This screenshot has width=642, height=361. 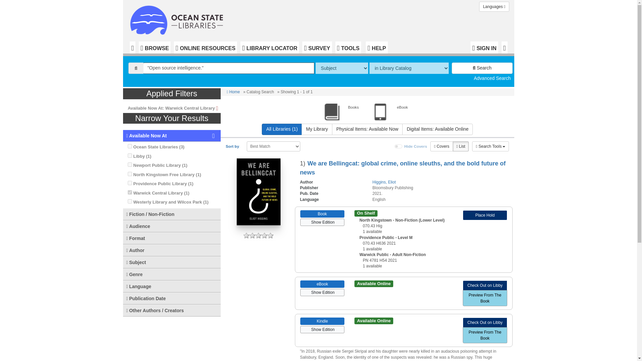 I want to click on SIGN IN, so click(x=484, y=47).